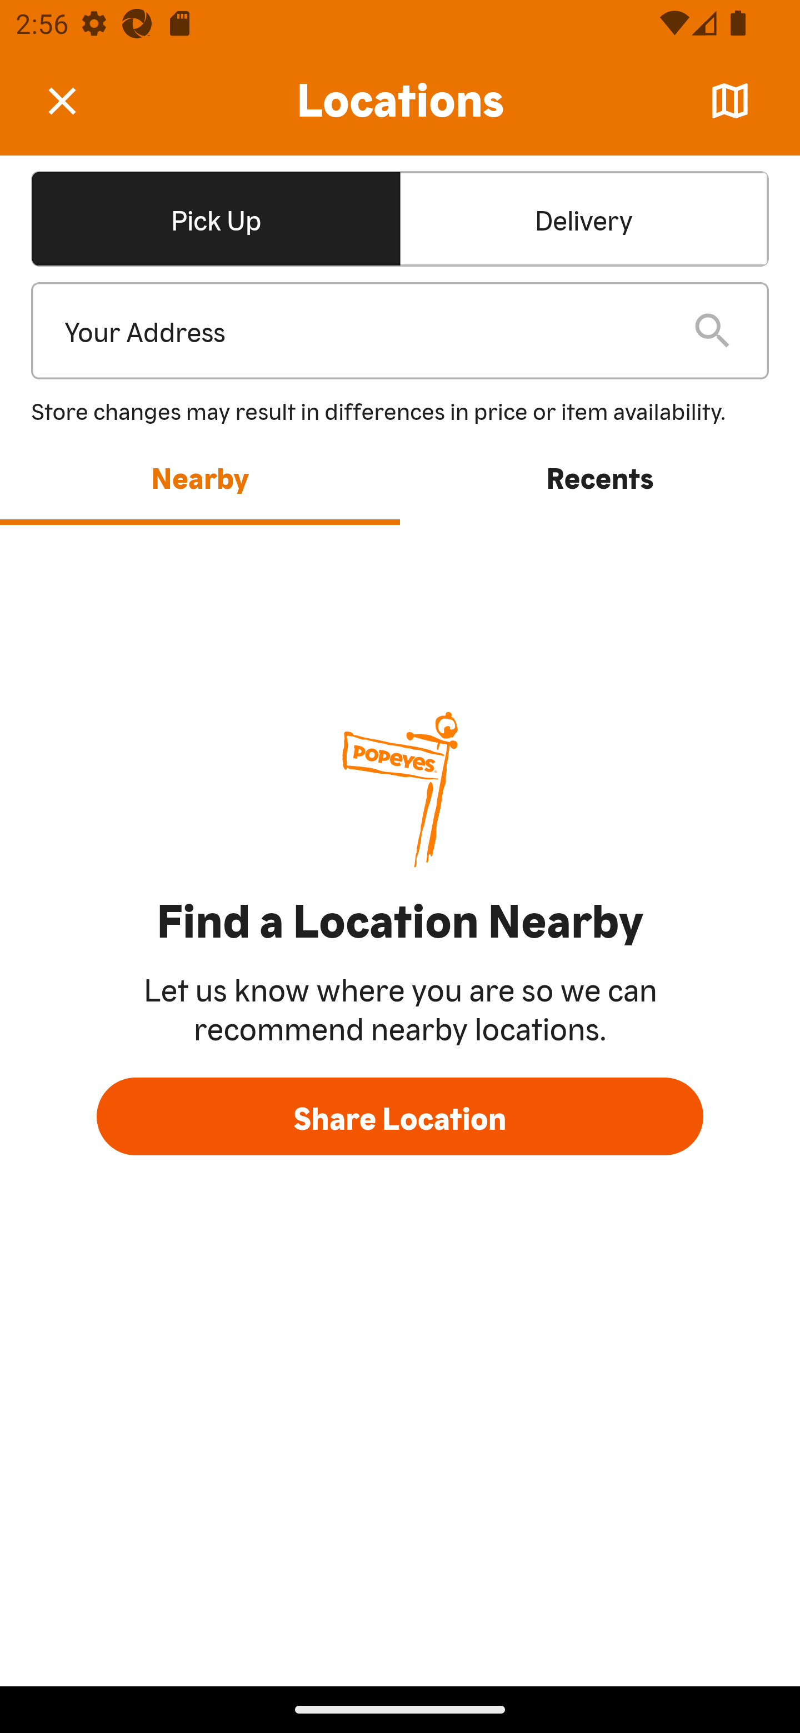 The width and height of the screenshot is (800, 1733). I want to click on Nearby, so click(200, 477).